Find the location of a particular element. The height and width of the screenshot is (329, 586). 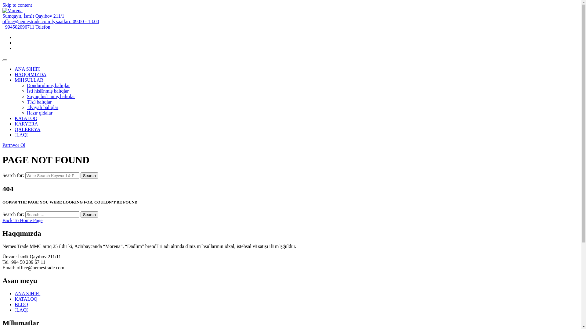

KARYERA is located at coordinates (26, 124).